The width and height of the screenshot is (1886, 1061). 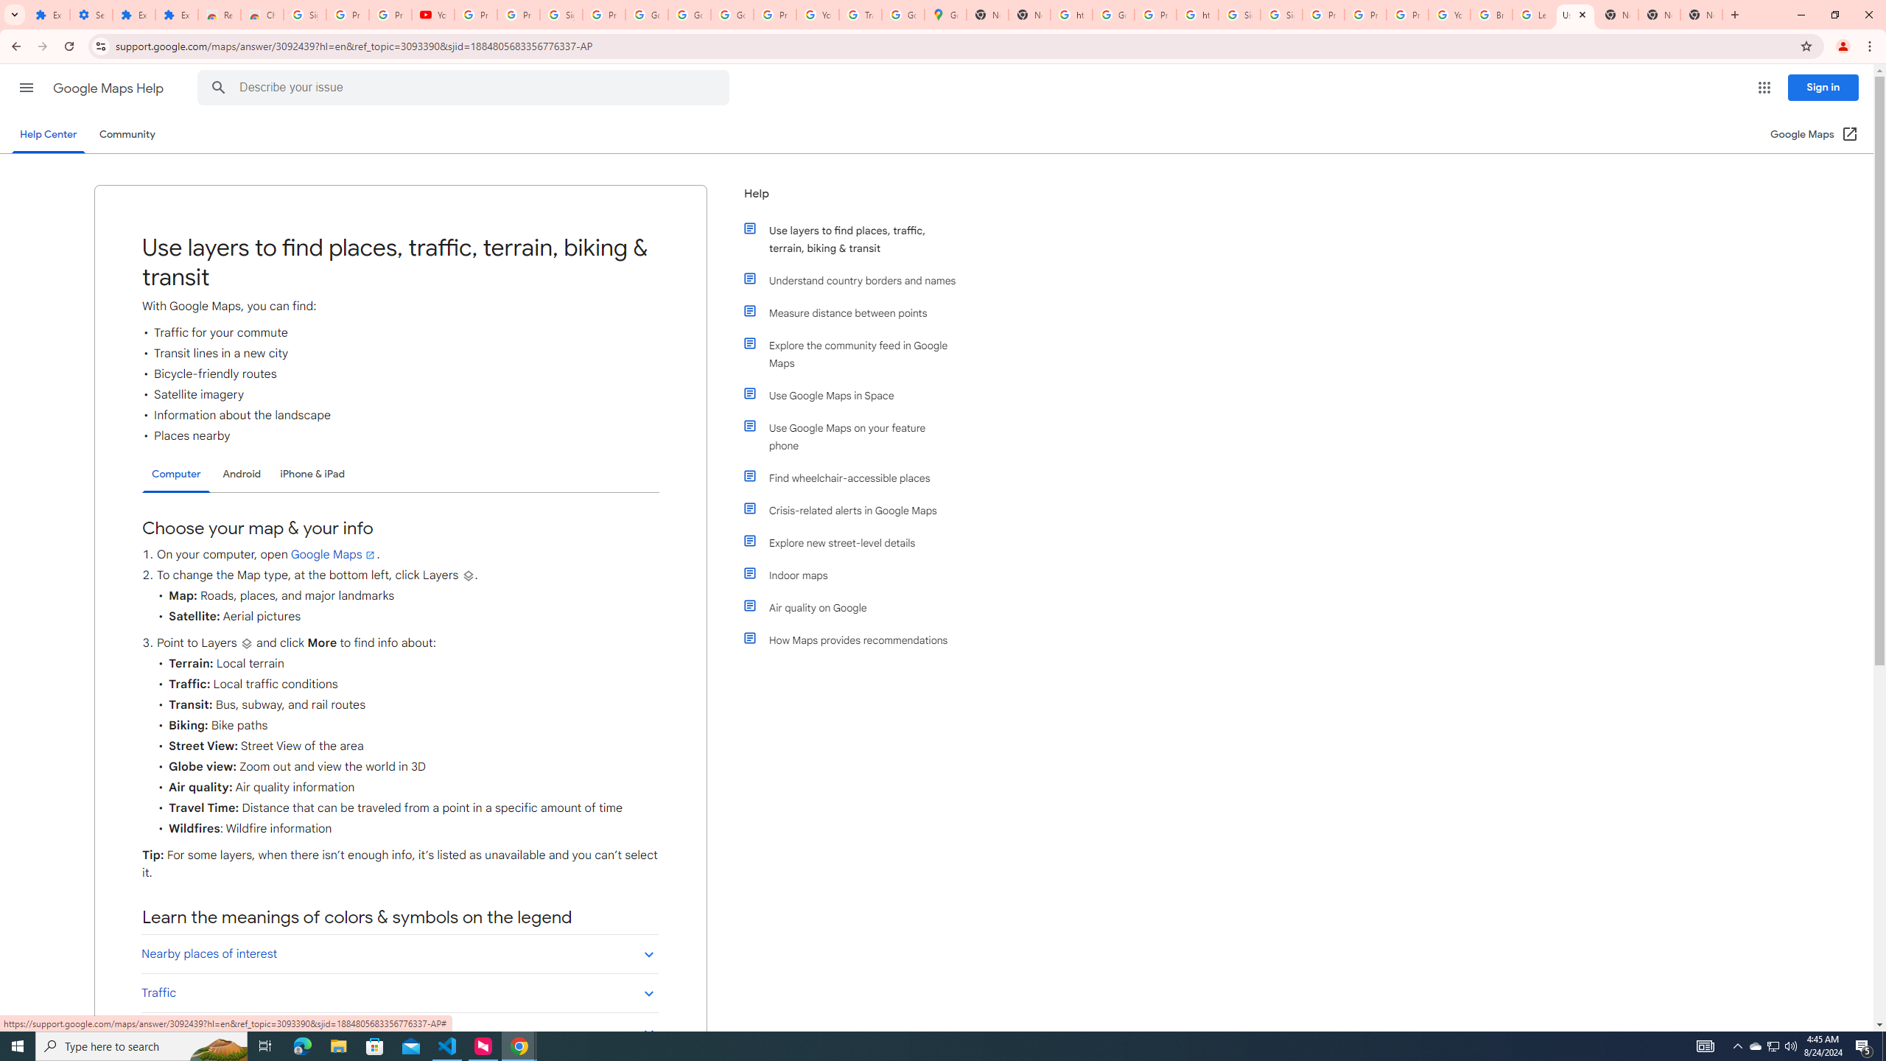 What do you see at coordinates (334, 555) in the screenshot?
I see `Google Maps` at bounding box center [334, 555].